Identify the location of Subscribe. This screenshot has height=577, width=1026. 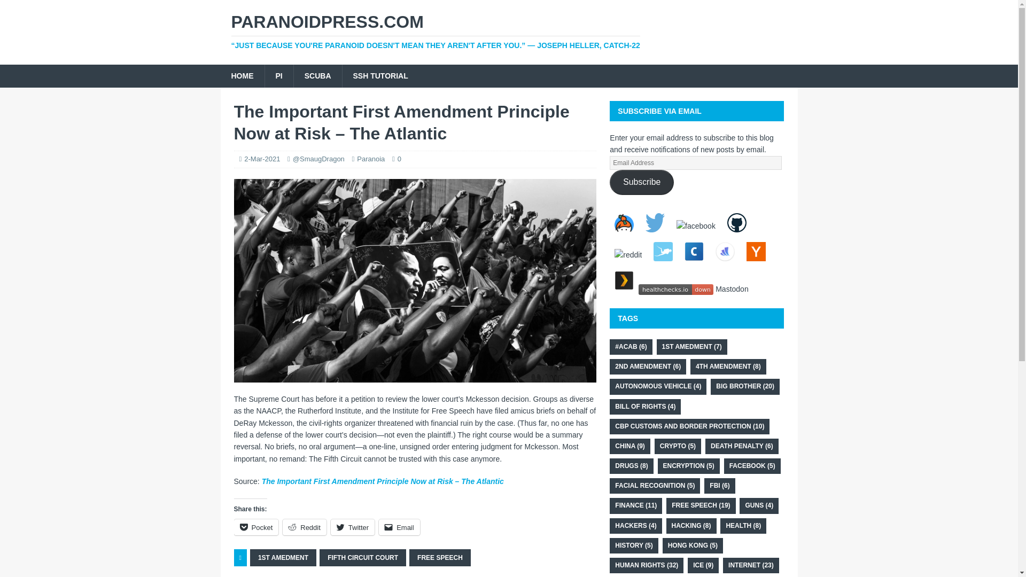
(641, 182).